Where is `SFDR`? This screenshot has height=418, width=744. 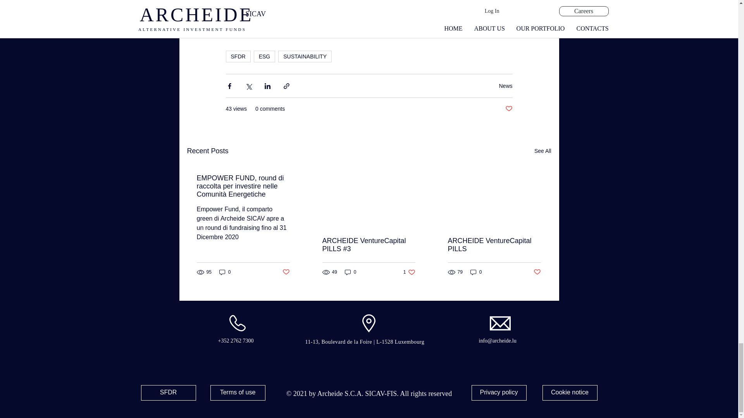 SFDR is located at coordinates (238, 56).